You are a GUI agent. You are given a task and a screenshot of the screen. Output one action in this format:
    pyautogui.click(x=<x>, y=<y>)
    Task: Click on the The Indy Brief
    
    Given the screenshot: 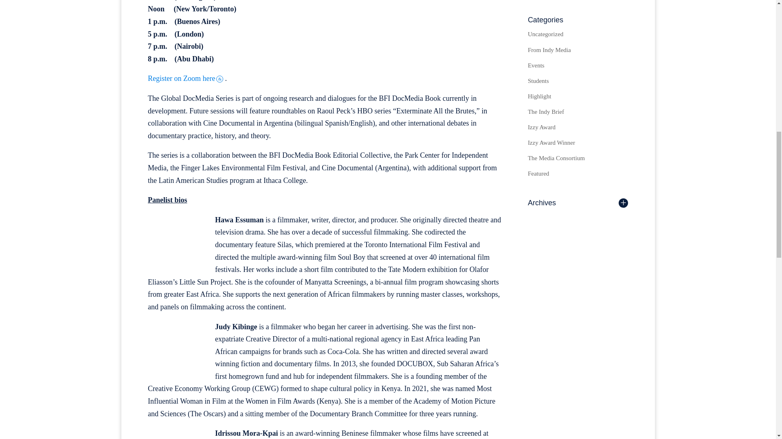 What is the action you would take?
    pyautogui.click(x=546, y=111)
    